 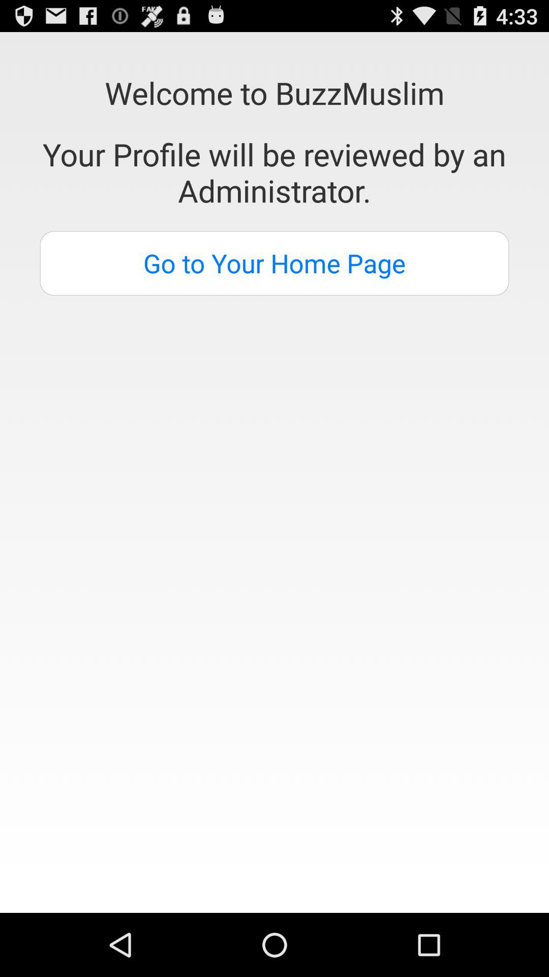 I want to click on turn off app below the your profile will icon, so click(x=274, y=263).